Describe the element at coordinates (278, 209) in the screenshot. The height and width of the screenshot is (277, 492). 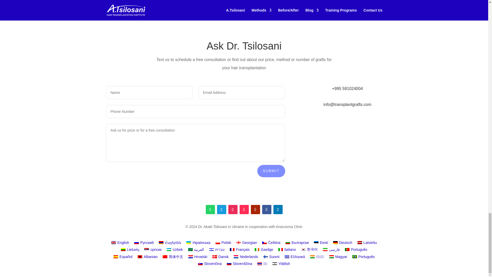
I see `Follow on LinkedIn` at that location.